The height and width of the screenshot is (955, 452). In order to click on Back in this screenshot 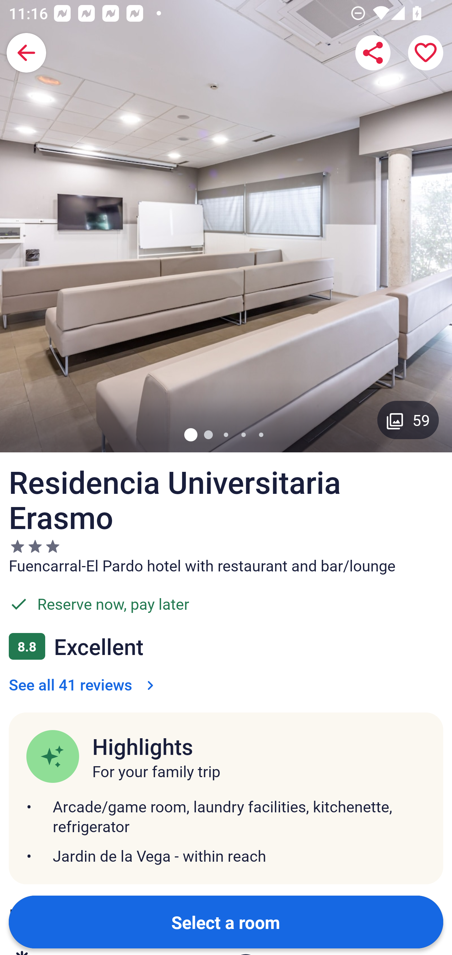, I will do `click(26, 53)`.